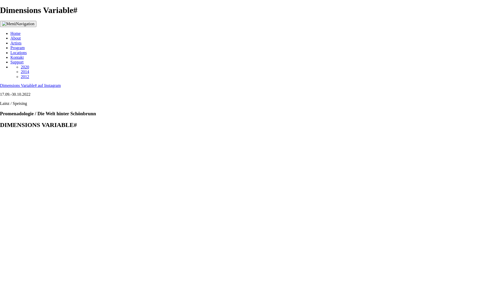 The width and height of the screenshot is (499, 281). I want to click on Dimensions Variable# auf Instagram, so click(30, 85).